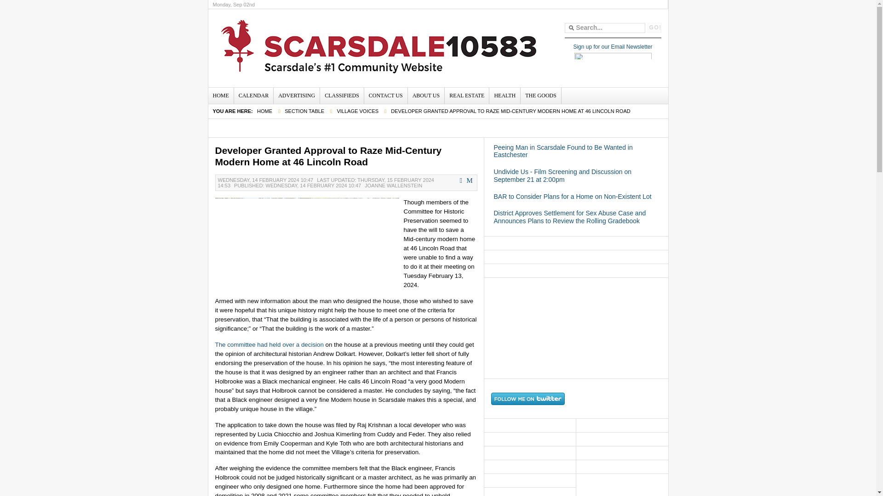  What do you see at coordinates (504, 95) in the screenshot?
I see `HEALTH` at bounding box center [504, 95].